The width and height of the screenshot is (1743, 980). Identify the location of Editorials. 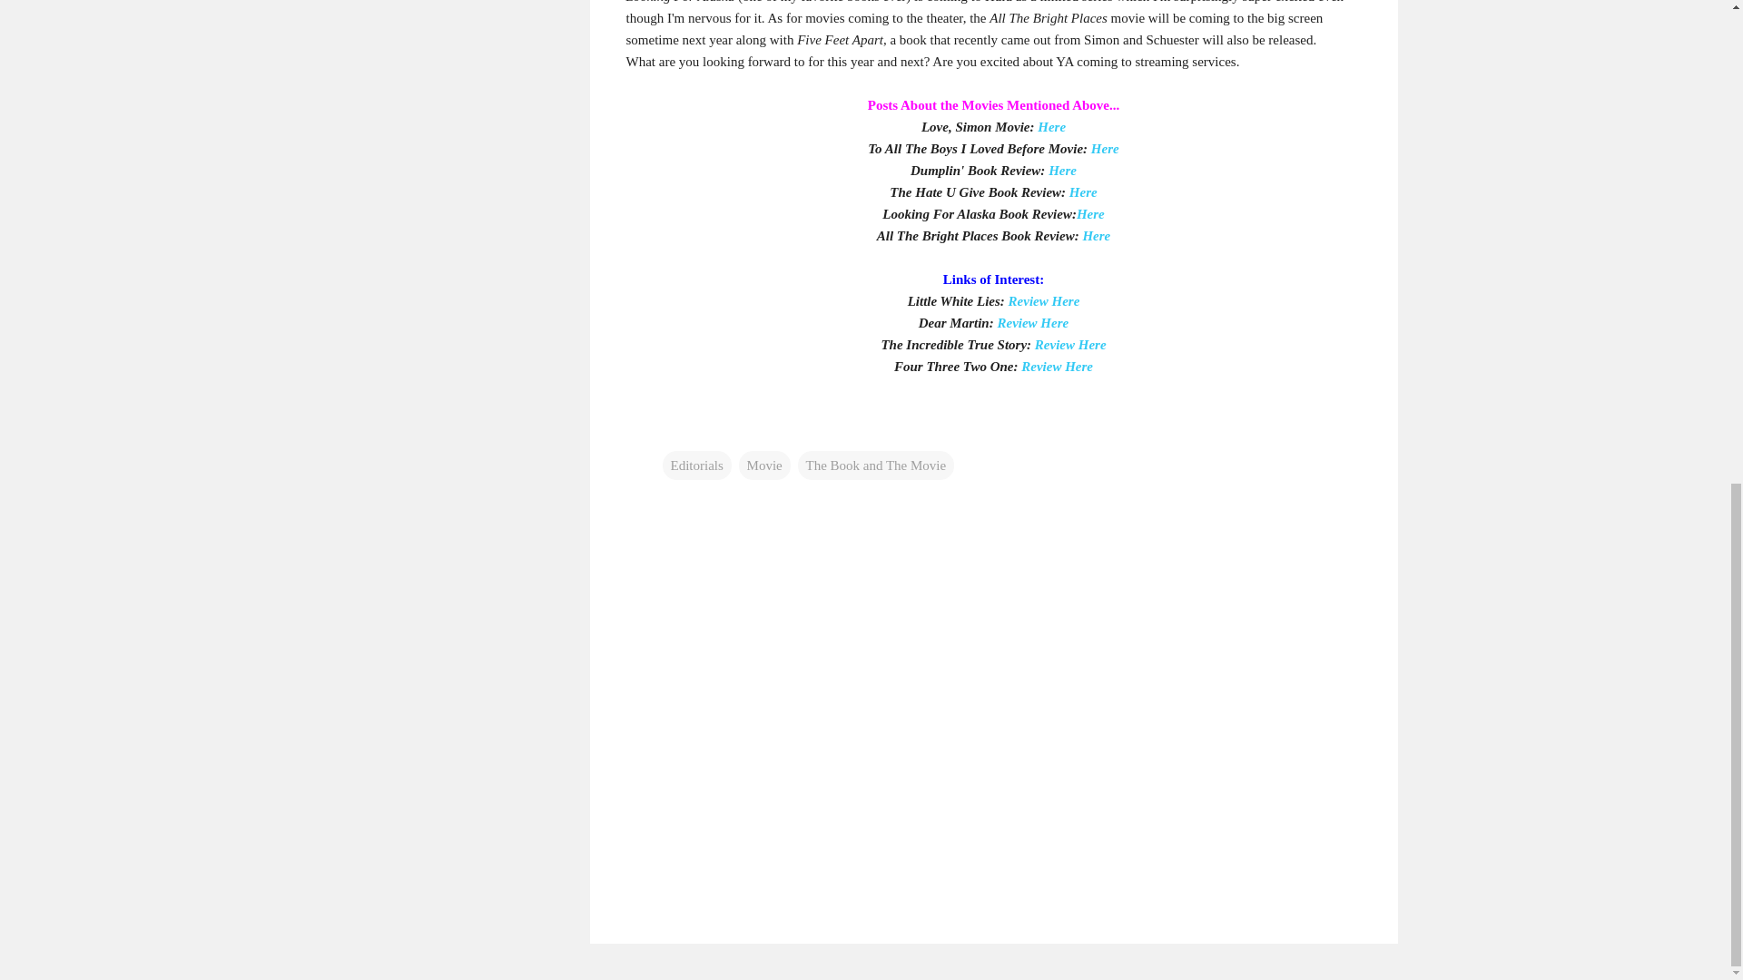
(697, 465).